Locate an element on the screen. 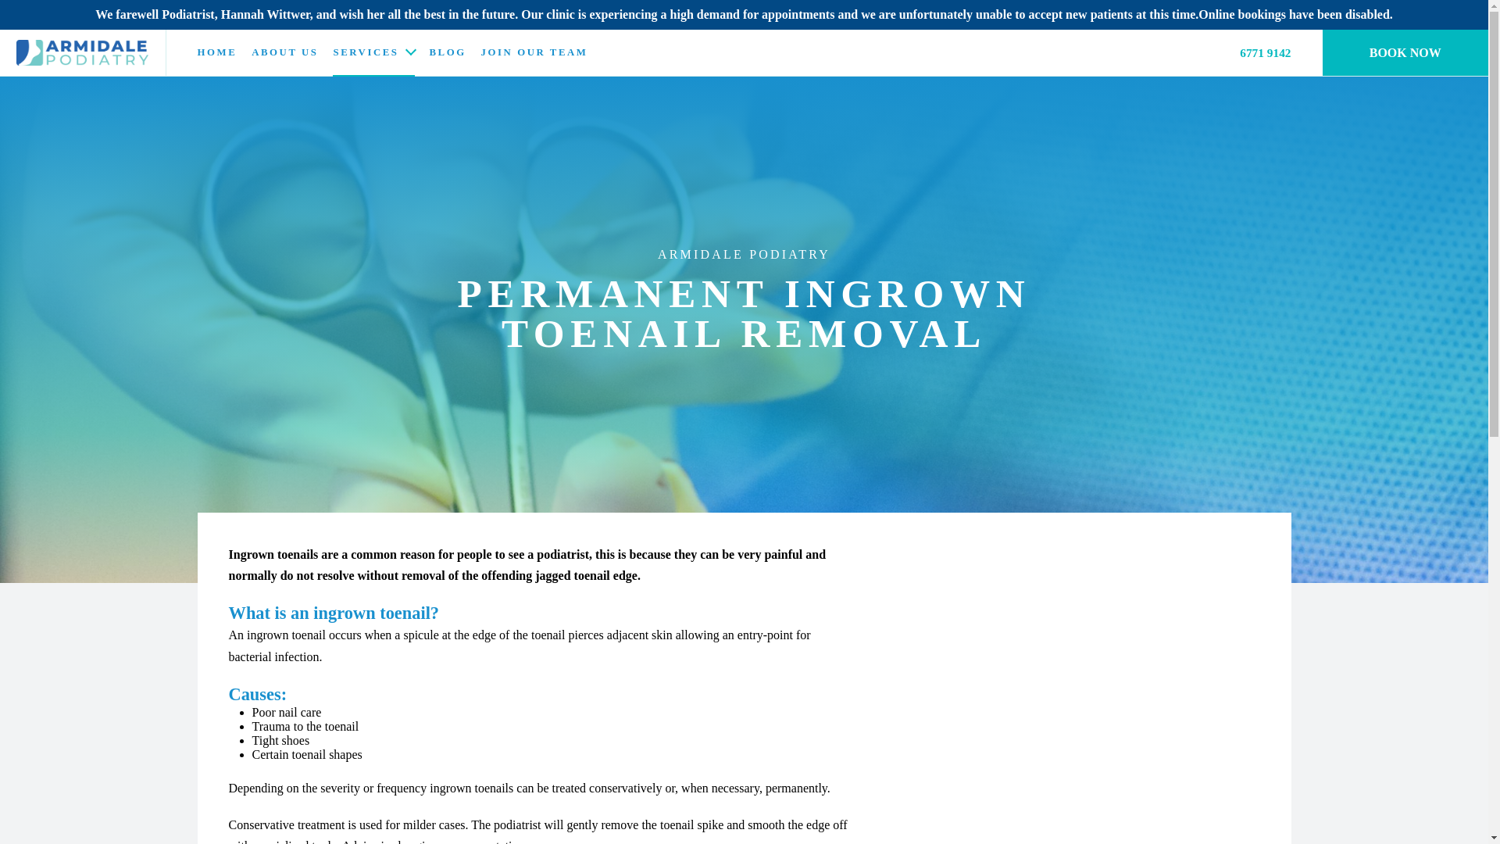  HOME is located at coordinates (216, 52).